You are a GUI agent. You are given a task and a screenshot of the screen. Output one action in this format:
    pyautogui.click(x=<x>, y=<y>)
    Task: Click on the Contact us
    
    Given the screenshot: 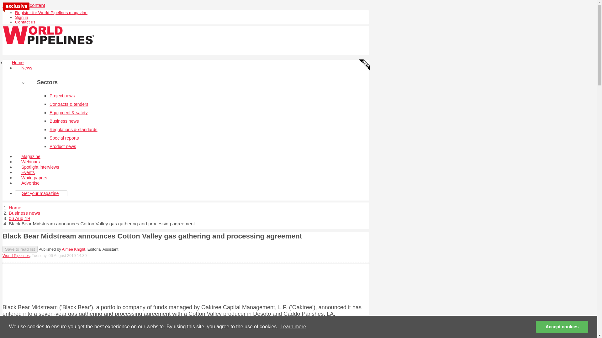 What is the action you would take?
    pyautogui.click(x=25, y=22)
    